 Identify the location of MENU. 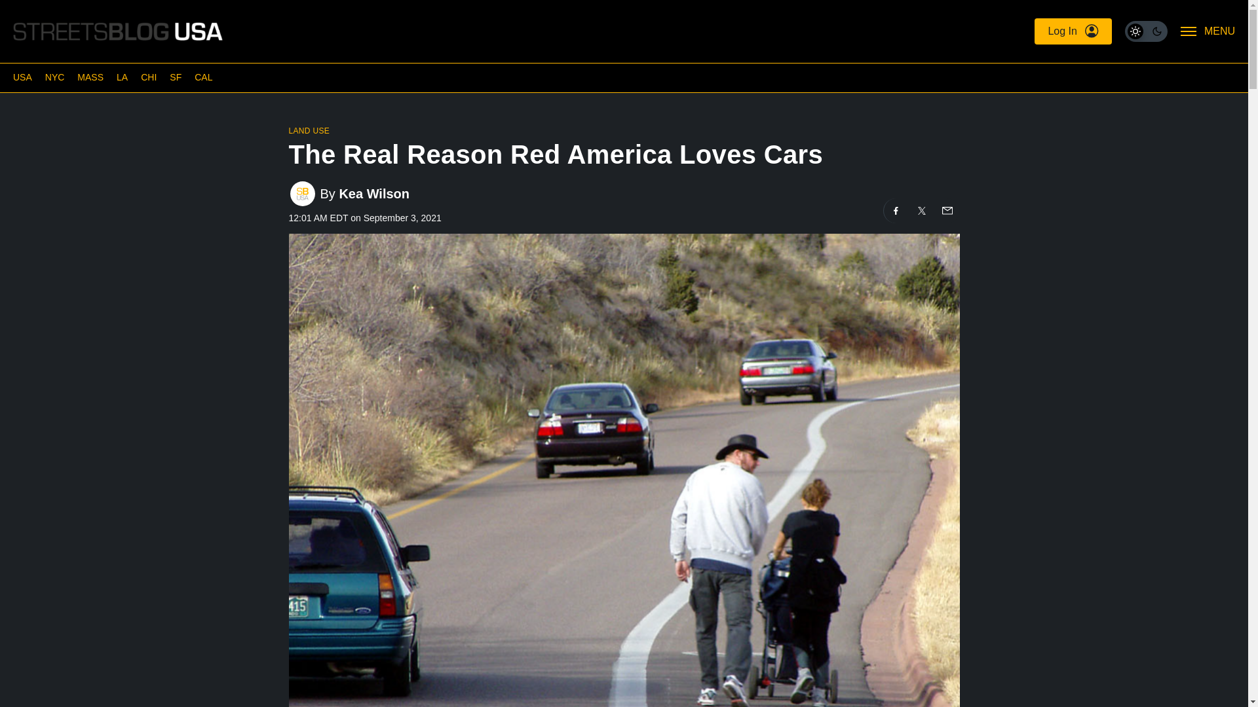
(1208, 31).